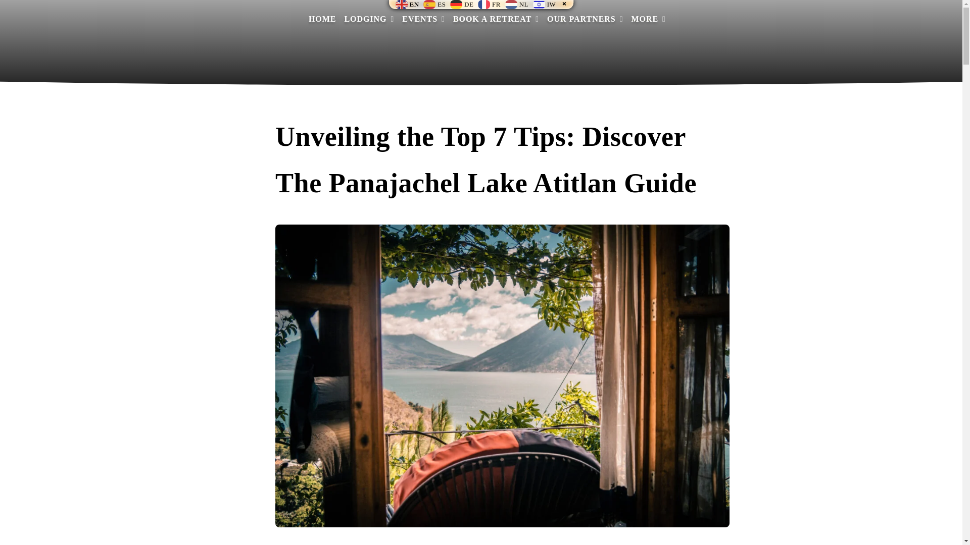 This screenshot has width=970, height=545. I want to click on MORE, so click(648, 18).